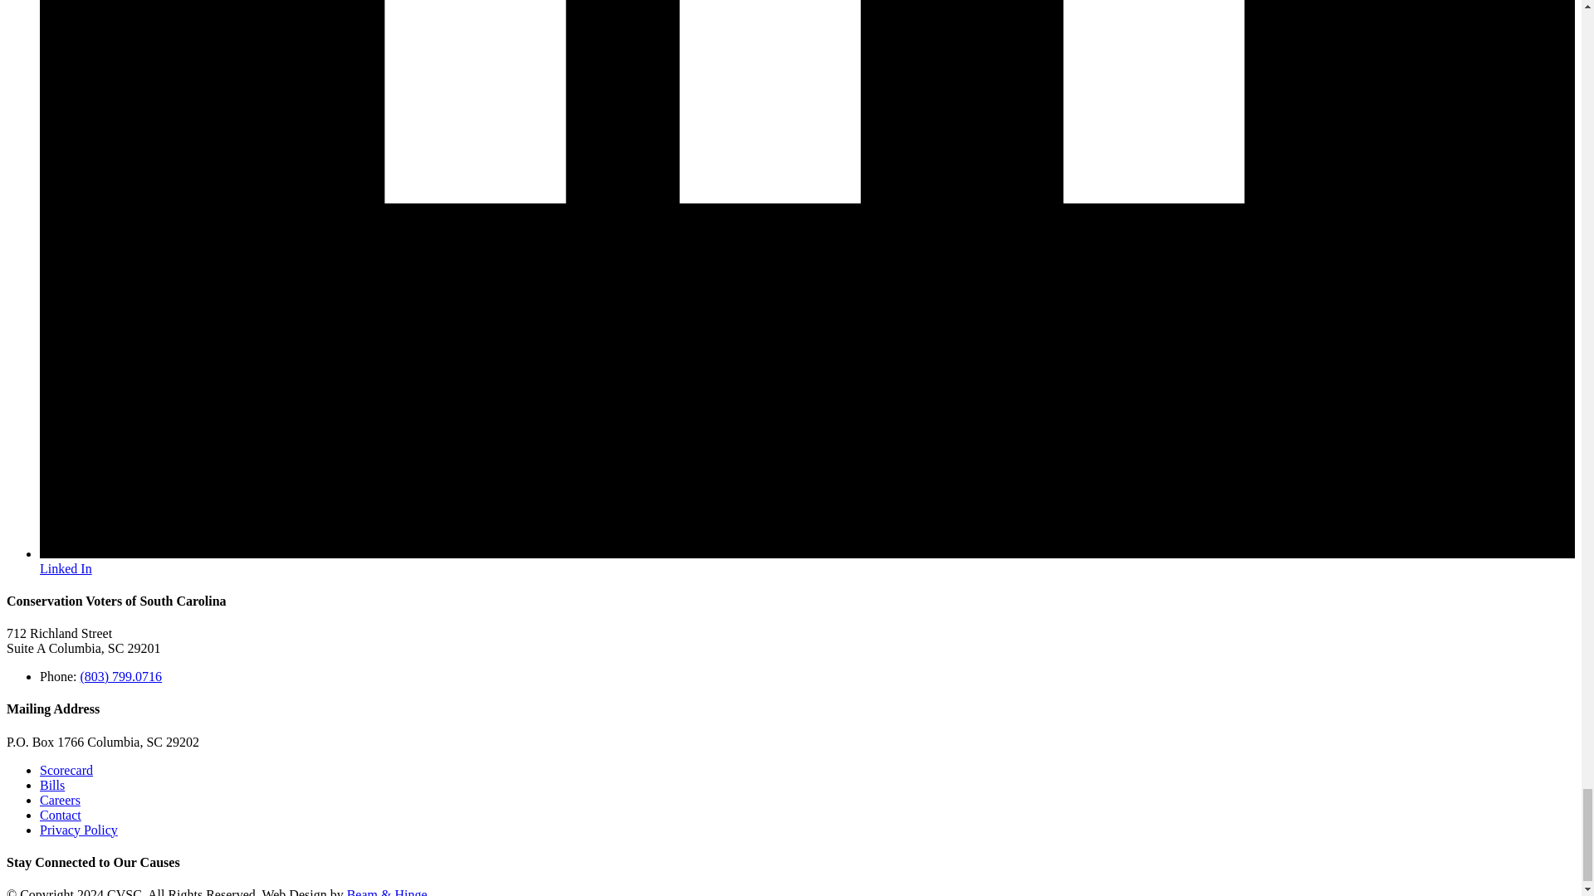  What do you see at coordinates (79, 830) in the screenshot?
I see `Privacy Policy` at bounding box center [79, 830].